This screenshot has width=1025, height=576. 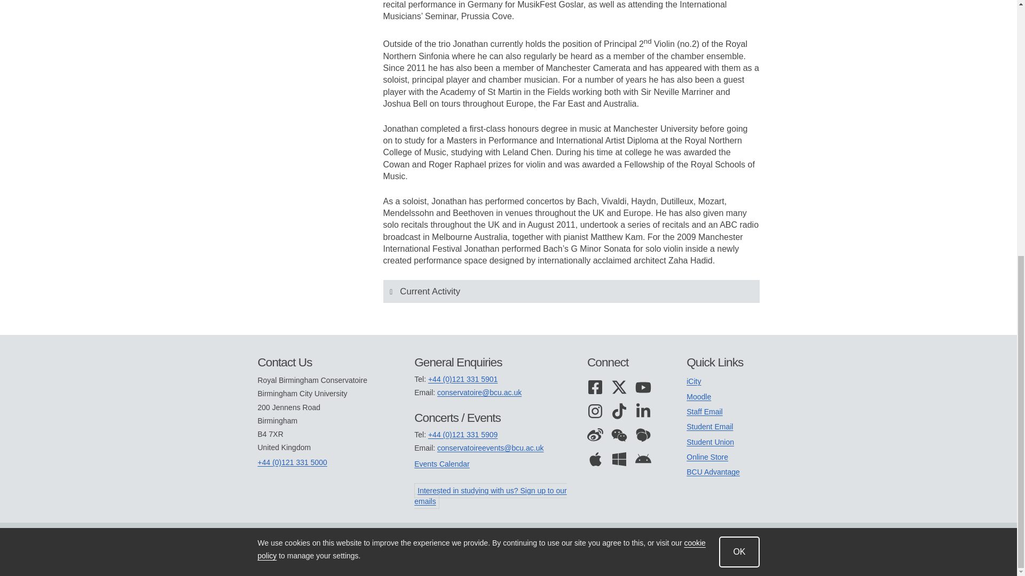 I want to click on Quick Links, so click(x=723, y=363).